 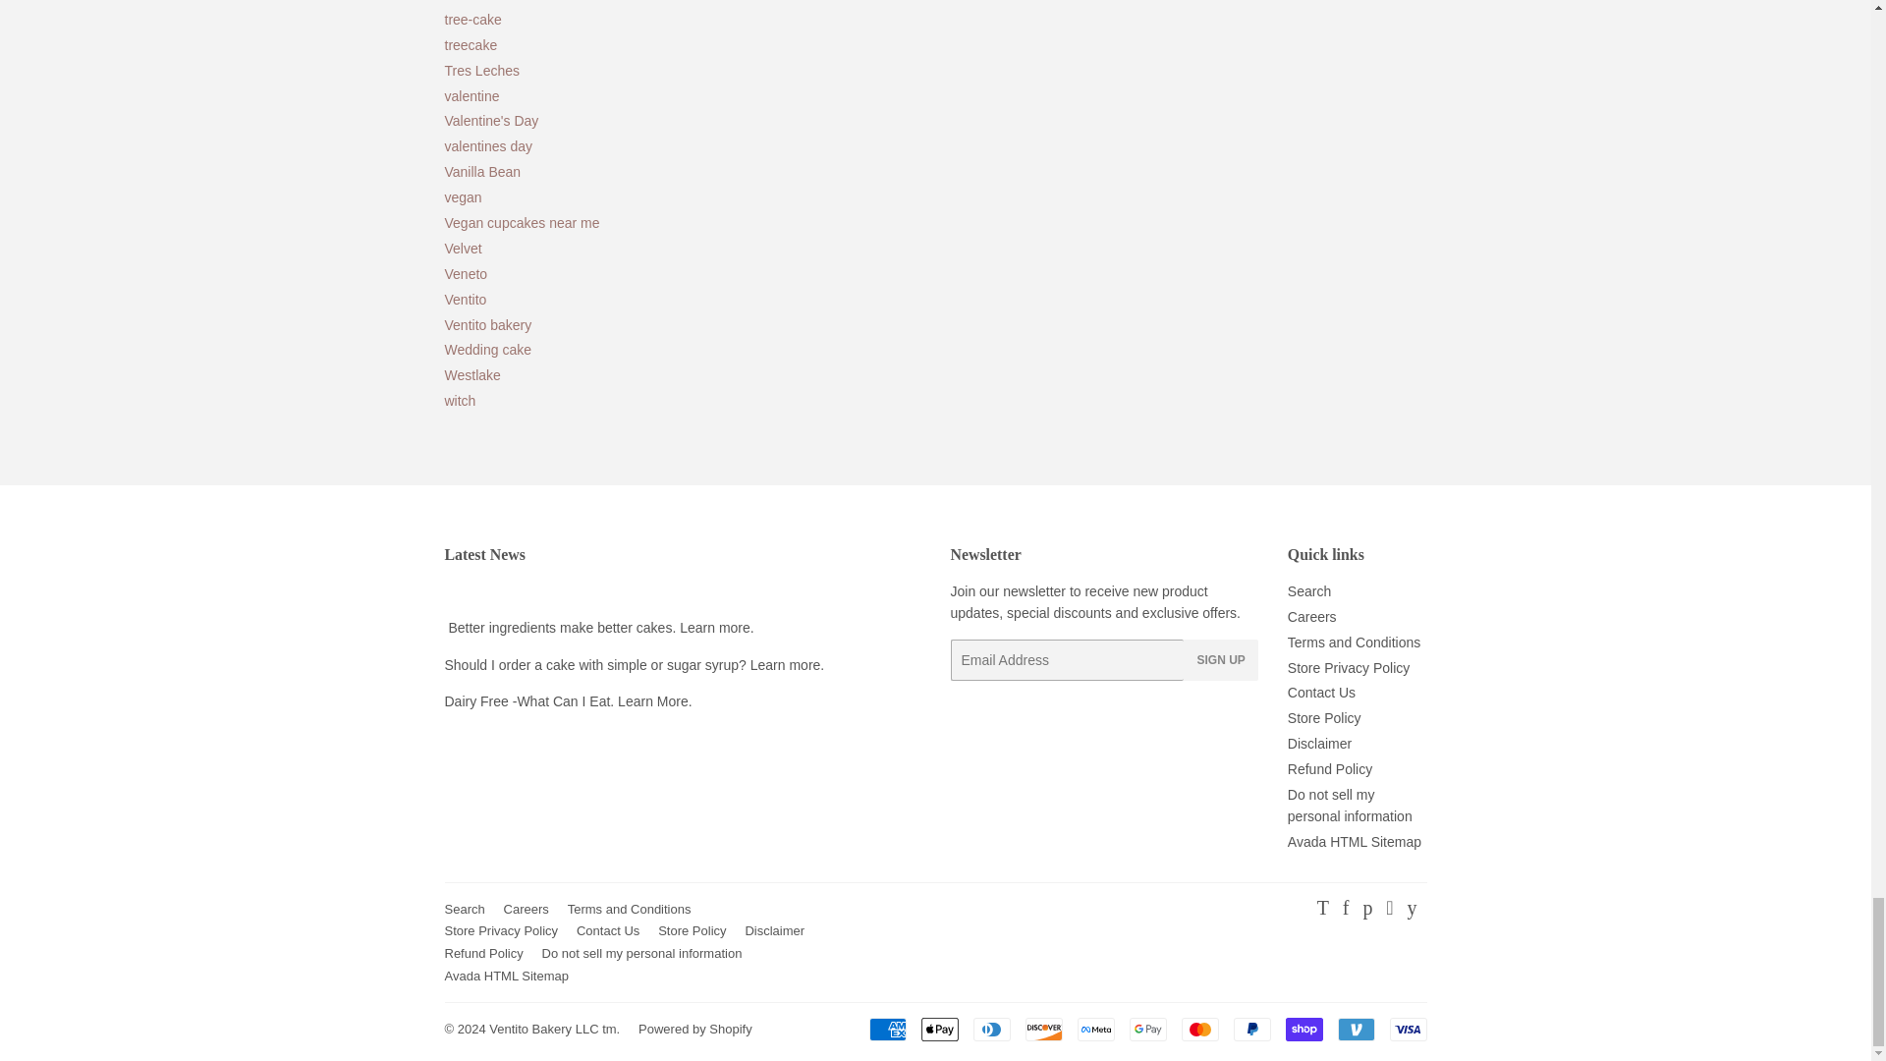 I want to click on Visa, so click(x=1407, y=1029).